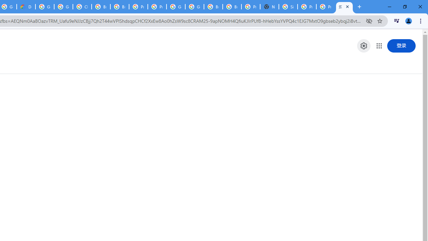 This screenshot has width=428, height=241. I want to click on New Tab, so click(270, 7).